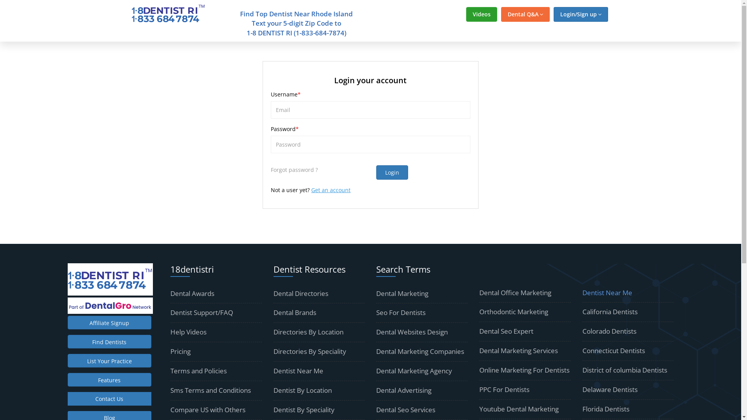 The image size is (747, 420). I want to click on Help Videos, so click(188, 332).